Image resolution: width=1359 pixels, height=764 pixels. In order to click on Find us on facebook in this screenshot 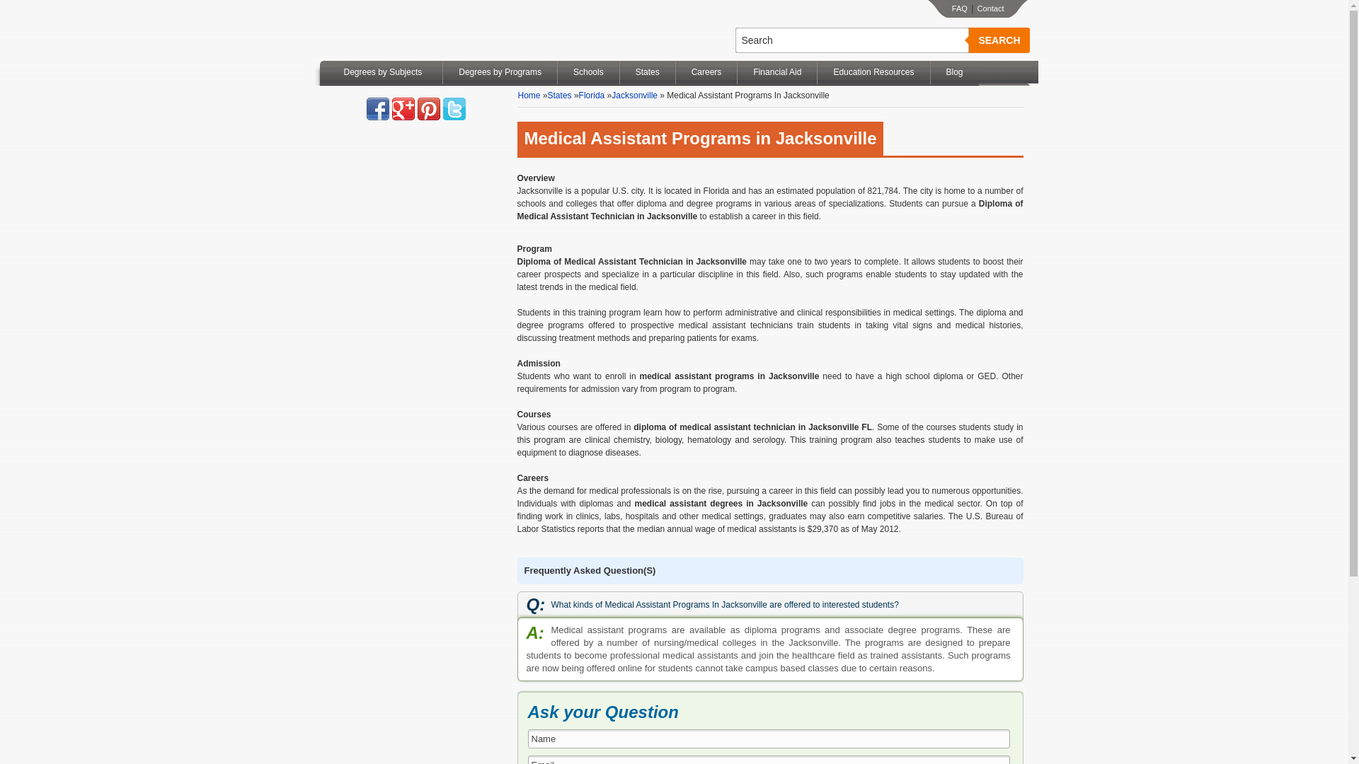, I will do `click(378, 109)`.